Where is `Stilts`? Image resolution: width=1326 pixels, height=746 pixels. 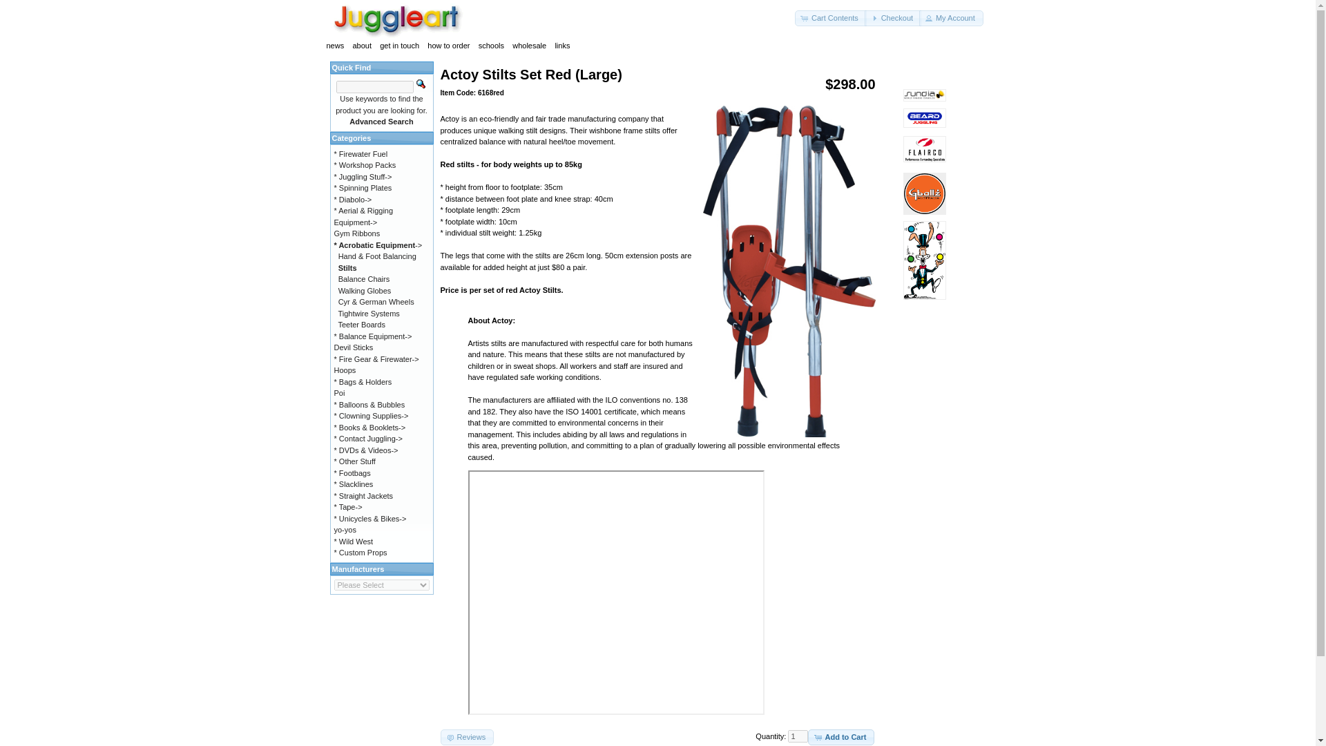
Stilts is located at coordinates (347, 268).